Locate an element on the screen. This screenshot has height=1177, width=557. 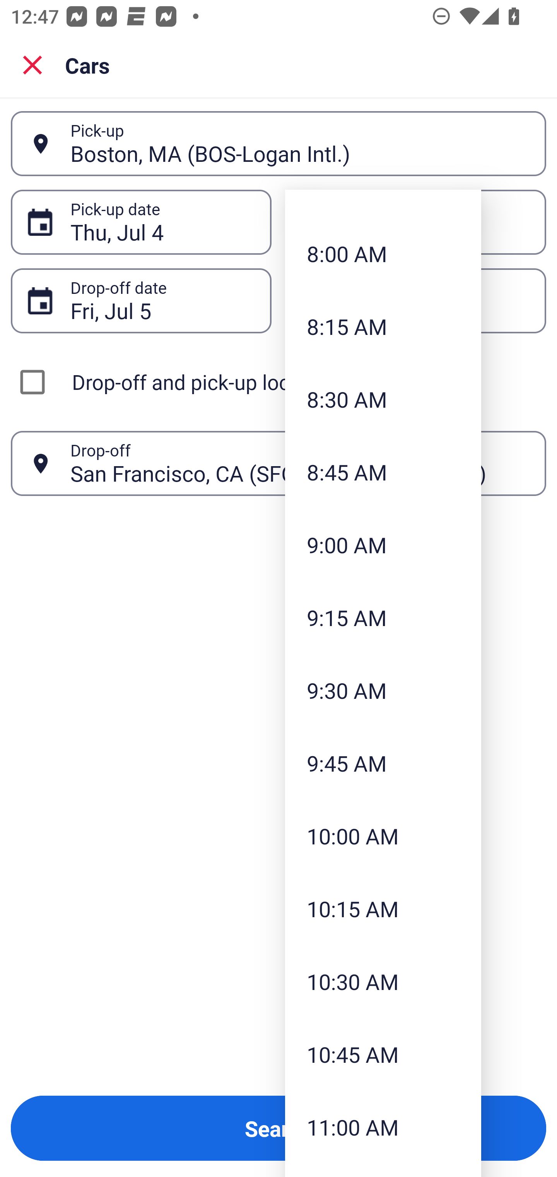
8:30 AM is located at coordinates (383, 399).